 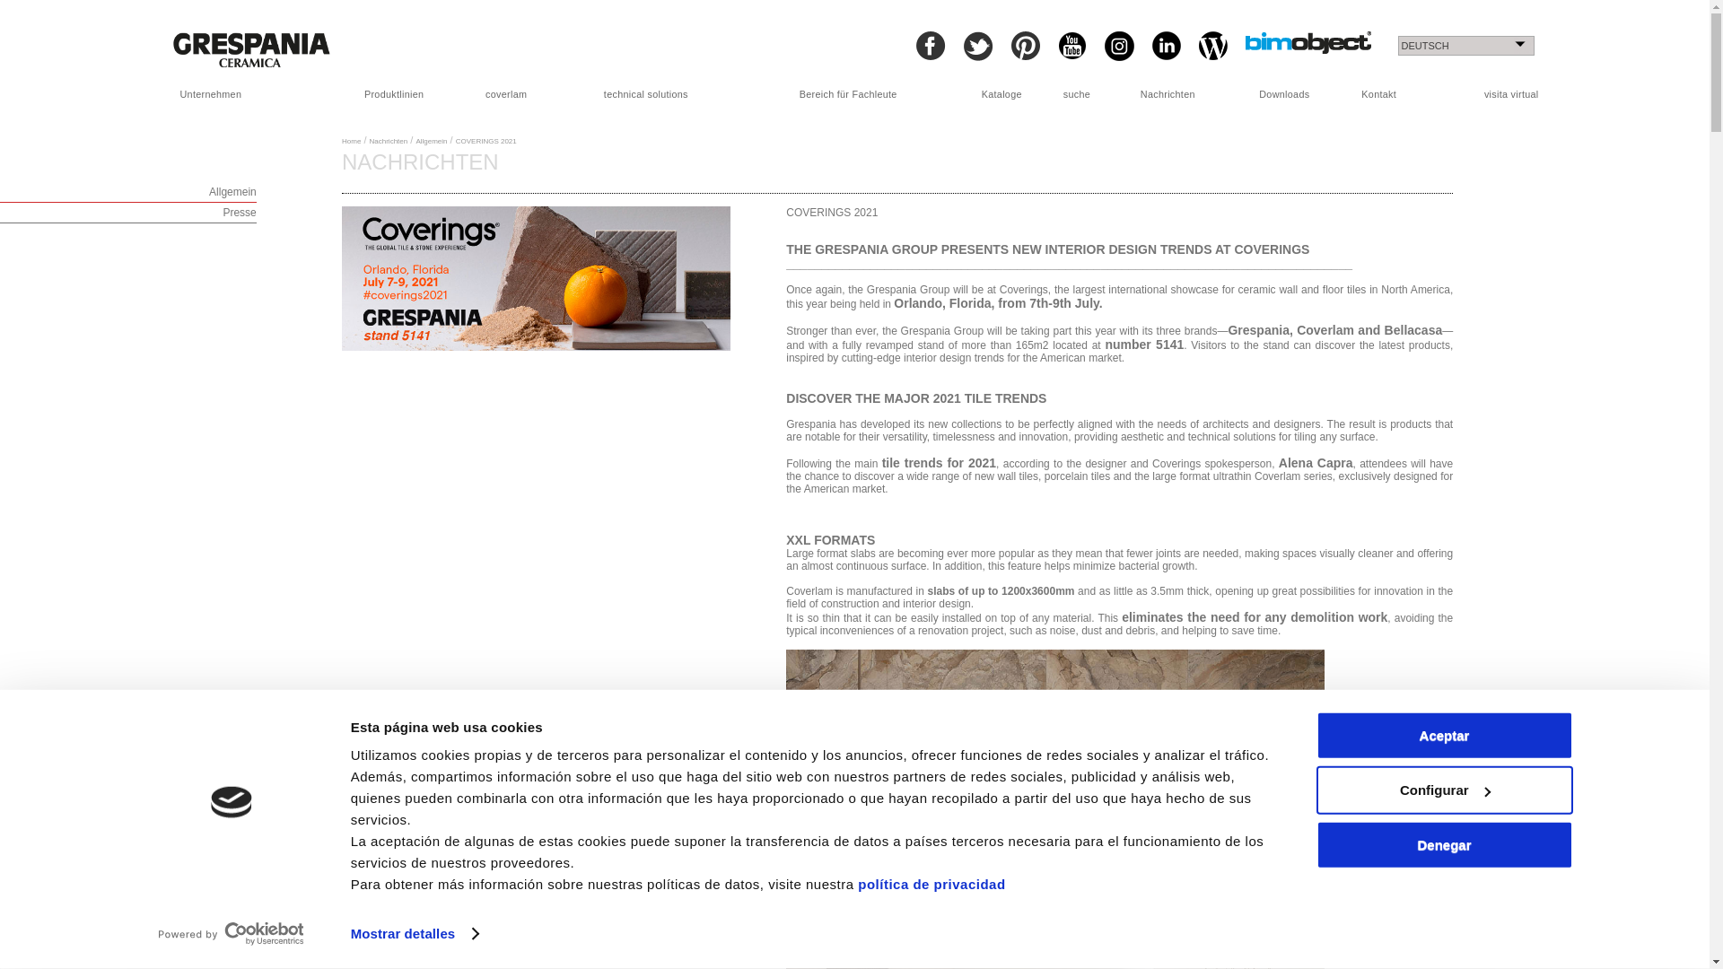 What do you see at coordinates (1443, 844) in the screenshot?
I see `Denegar` at bounding box center [1443, 844].